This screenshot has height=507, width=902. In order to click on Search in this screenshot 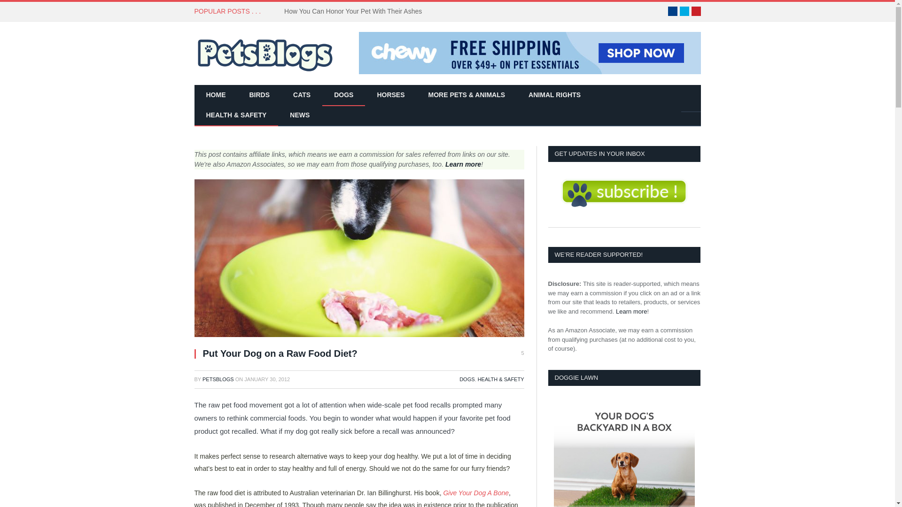, I will do `click(691, 111)`.